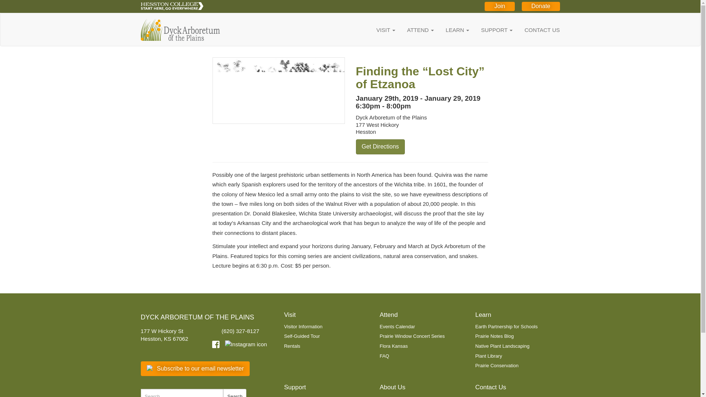 This screenshot has width=706, height=397. I want to click on Donate, so click(541, 7).